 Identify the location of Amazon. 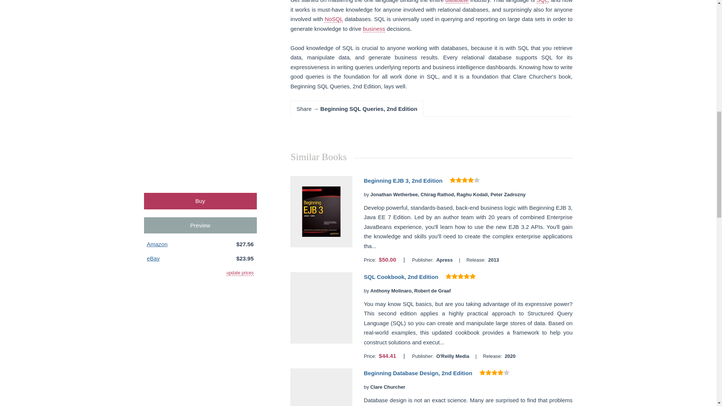
(157, 244).